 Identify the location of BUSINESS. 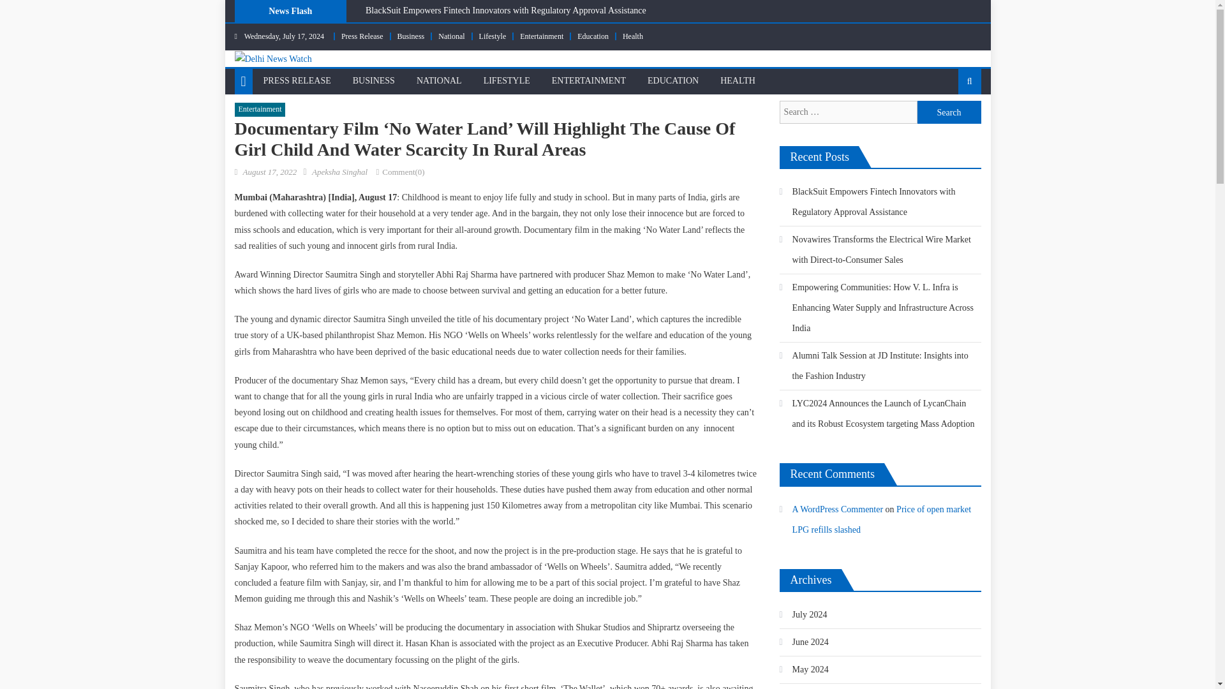
(373, 80).